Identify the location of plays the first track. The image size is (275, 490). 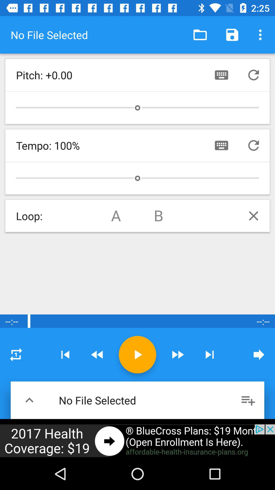
(116, 216).